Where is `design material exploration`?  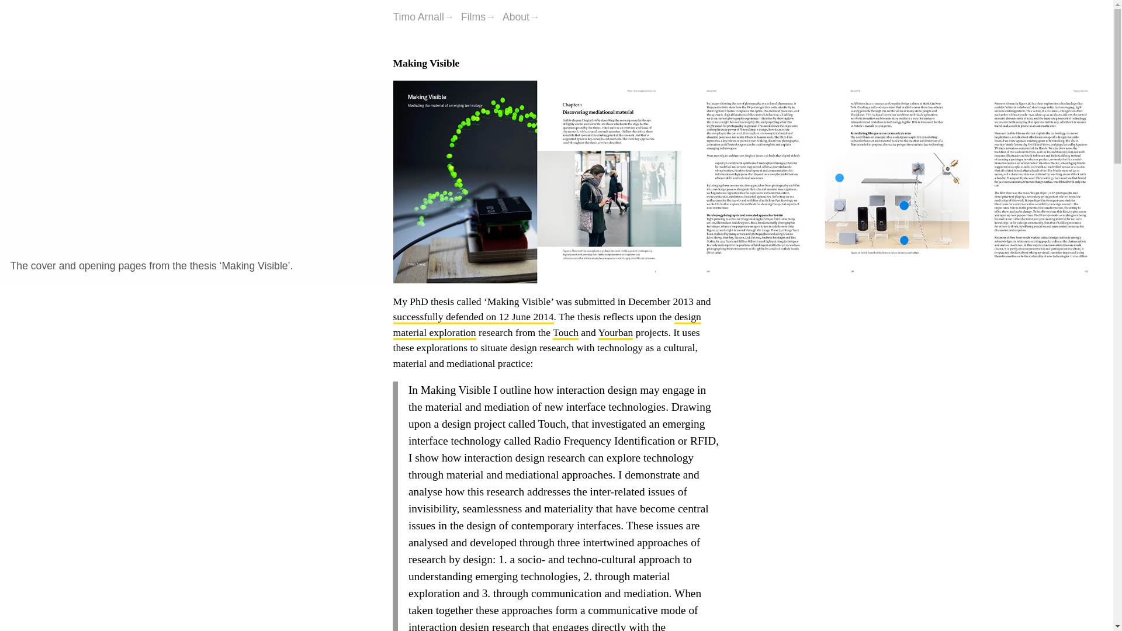
design material exploration is located at coordinates (546, 324).